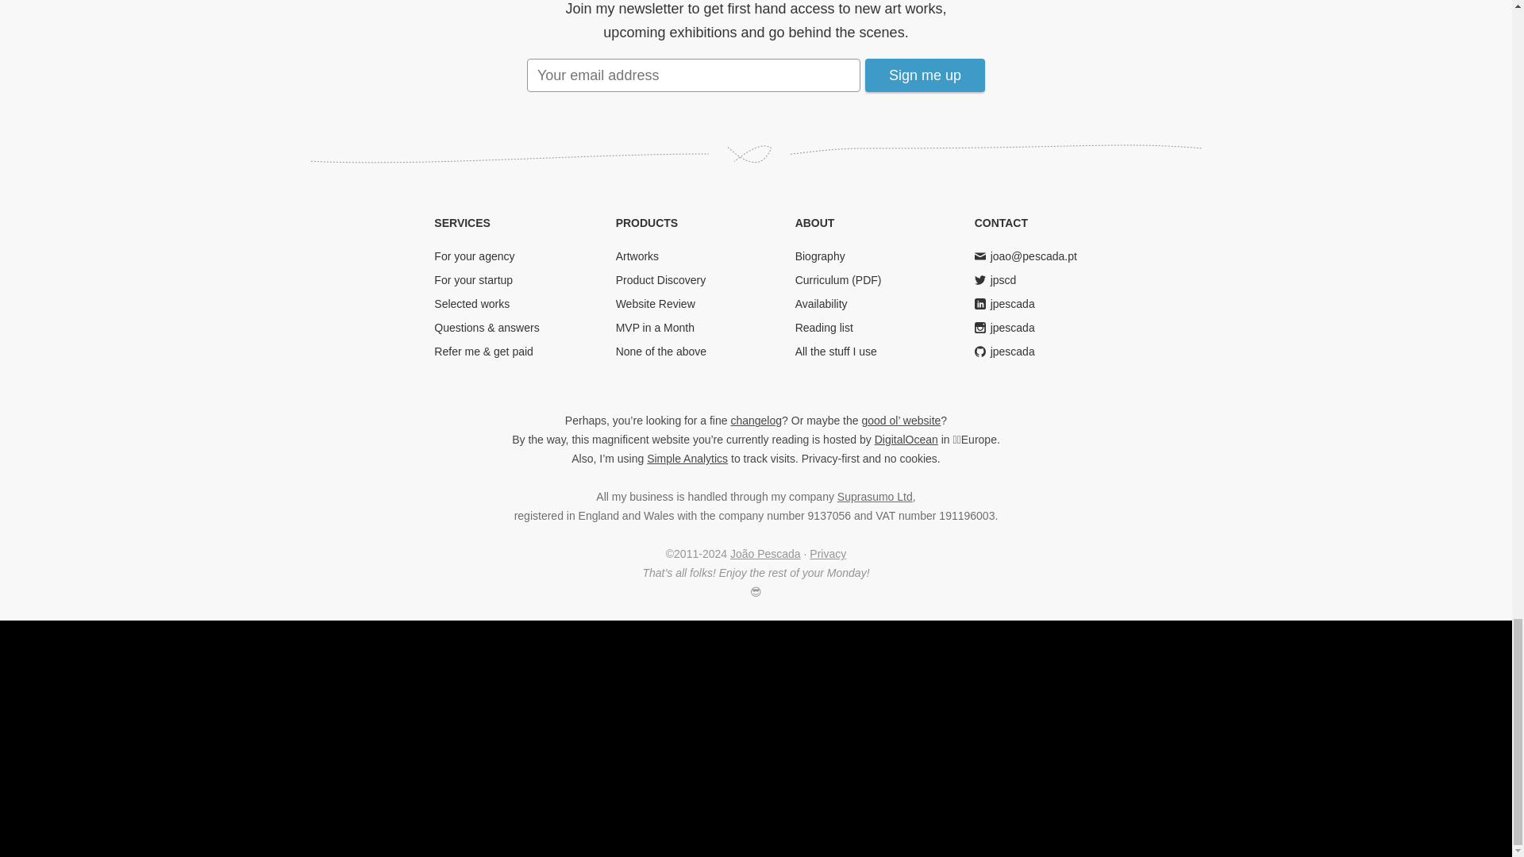 This screenshot has width=1524, height=857. Describe the element at coordinates (637, 256) in the screenshot. I see `Artworks` at that location.